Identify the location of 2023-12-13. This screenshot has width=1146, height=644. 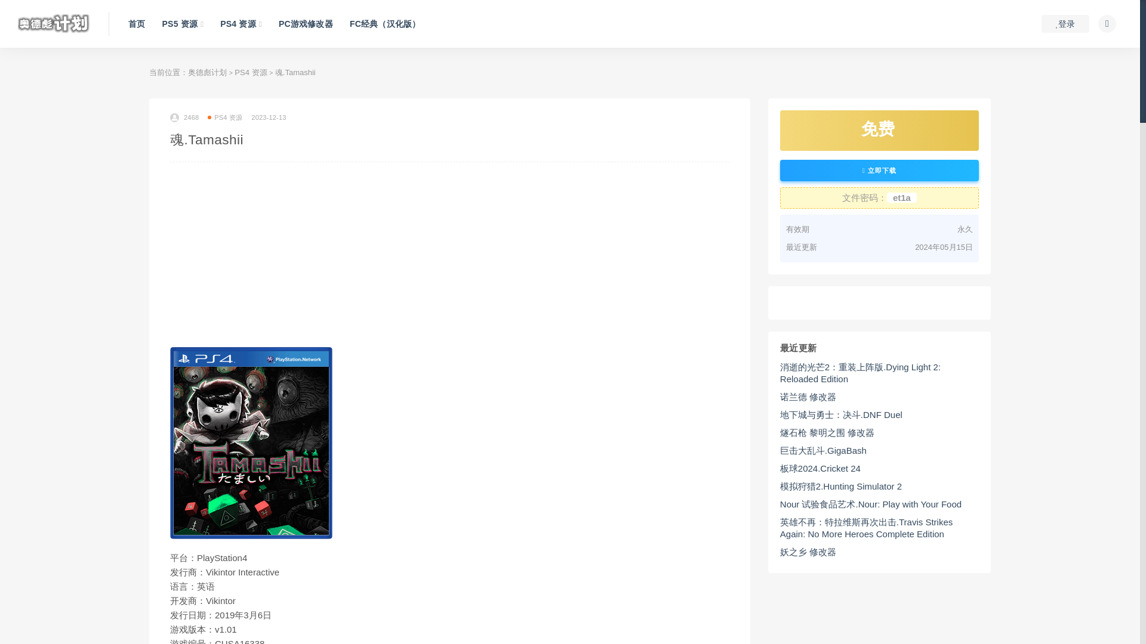
(268, 117).